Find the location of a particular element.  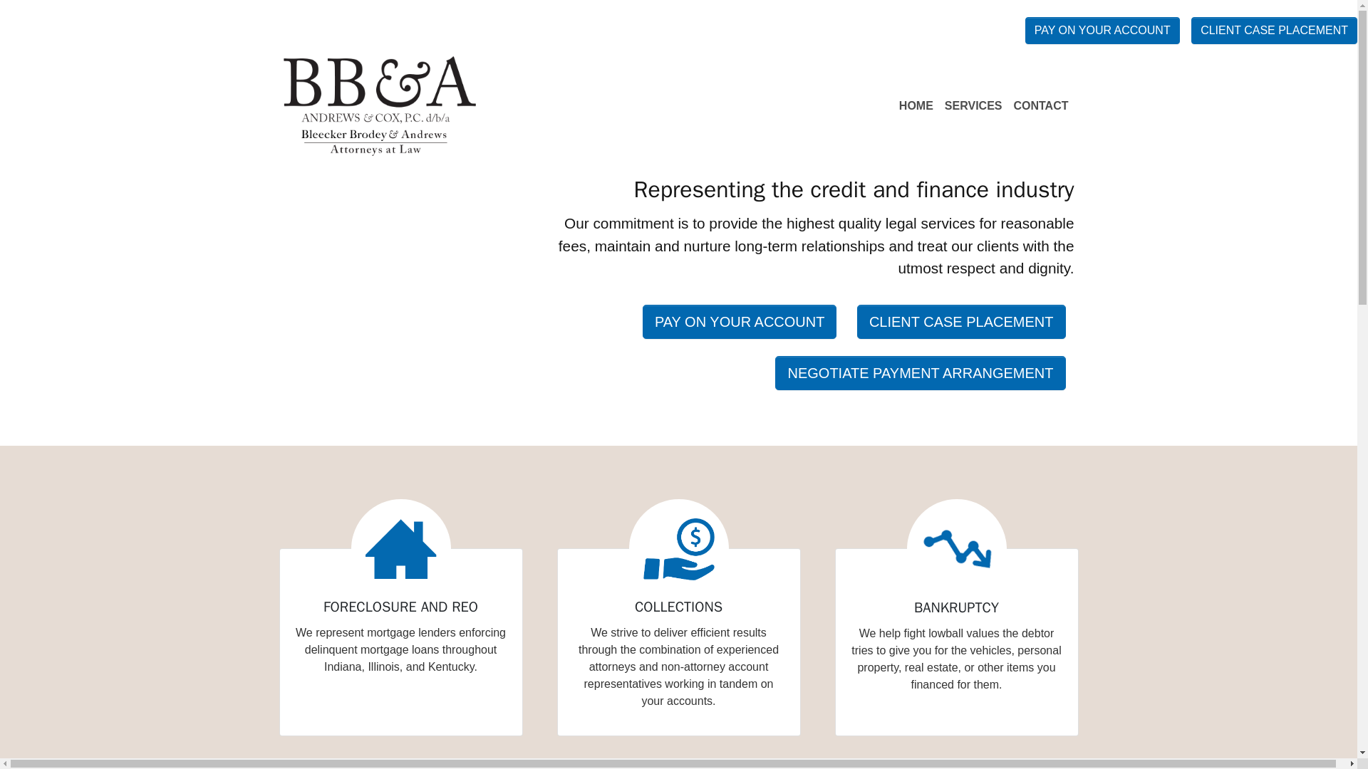

PAY ON YOUR ACCOUNT is located at coordinates (740, 322).